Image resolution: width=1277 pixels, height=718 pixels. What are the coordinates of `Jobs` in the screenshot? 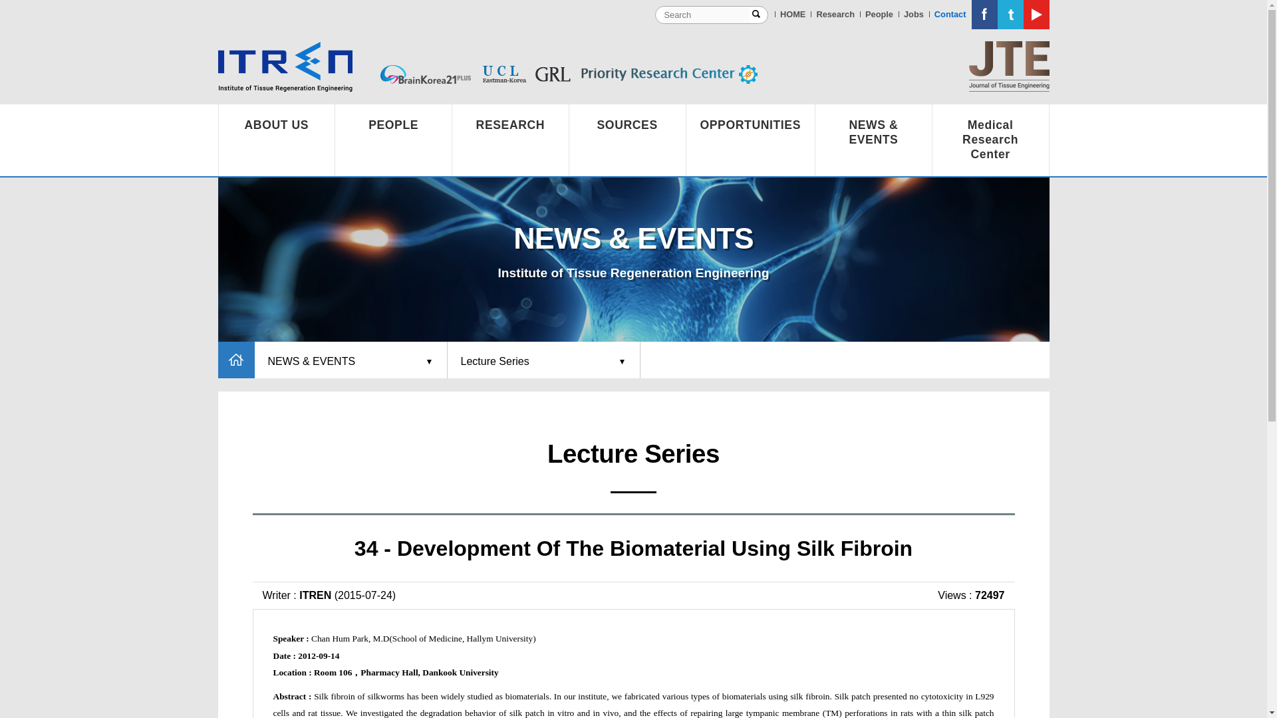 It's located at (914, 13).